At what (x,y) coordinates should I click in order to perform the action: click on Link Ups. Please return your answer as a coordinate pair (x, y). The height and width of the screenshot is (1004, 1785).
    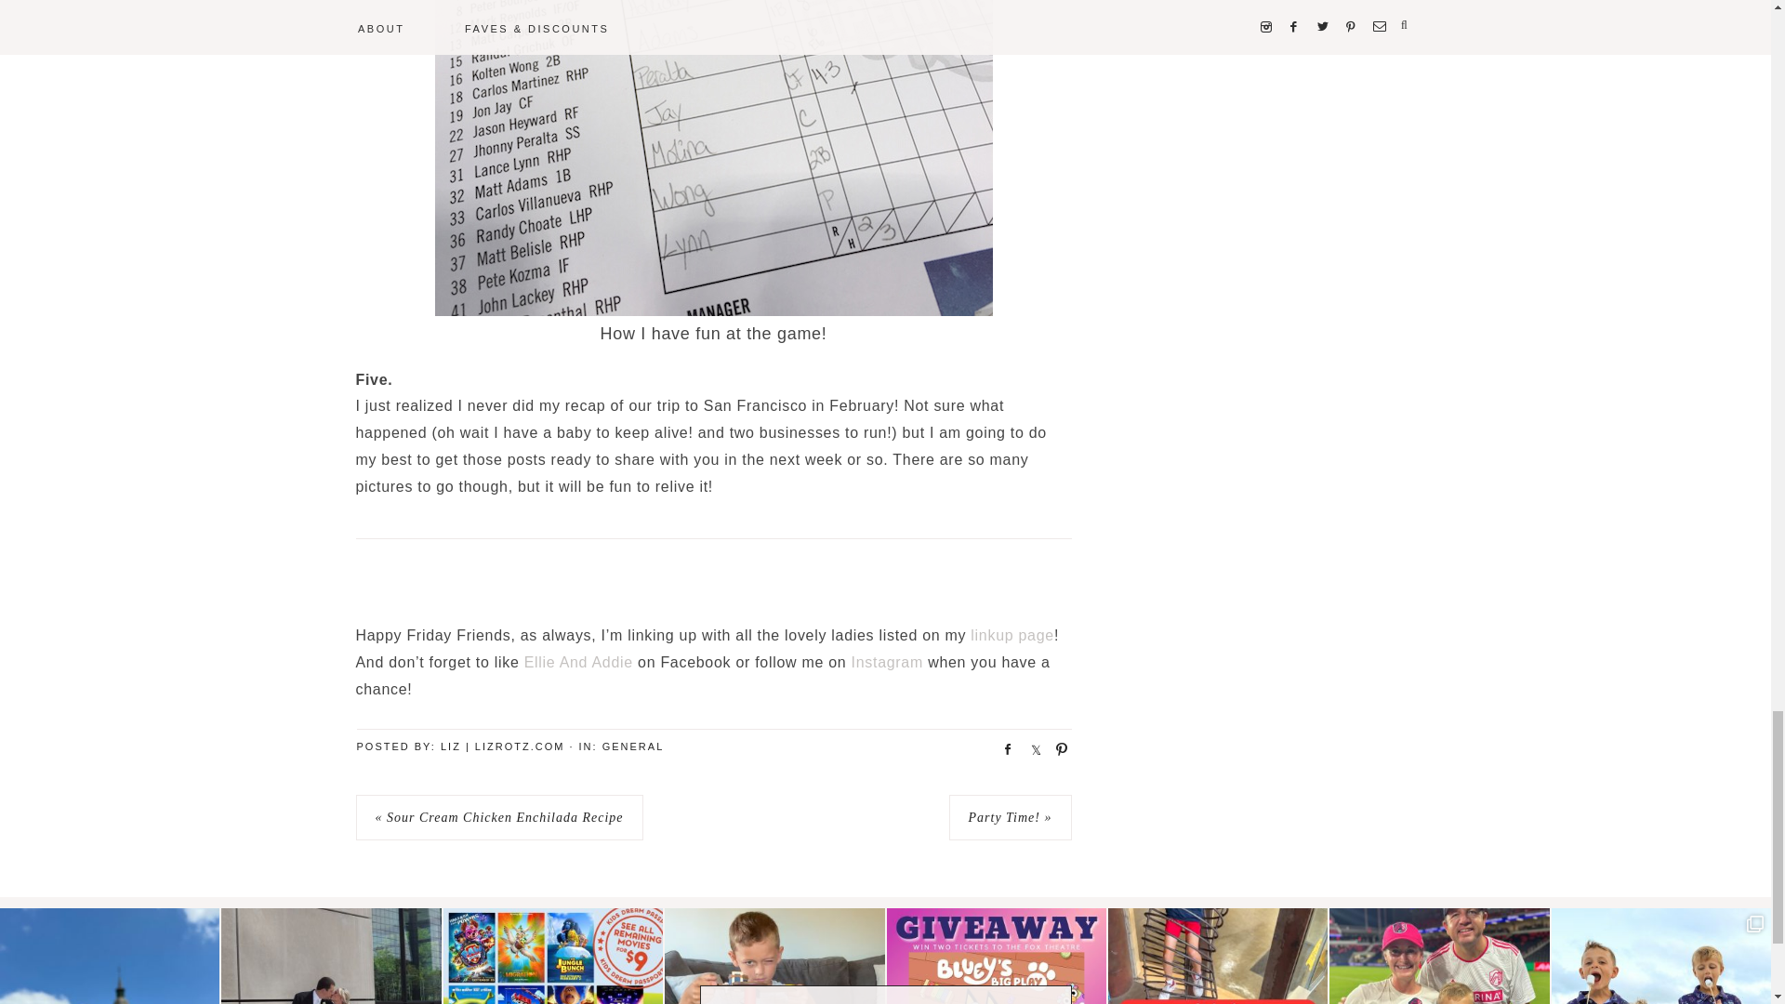
    Looking at the image, I should click on (1012, 636).